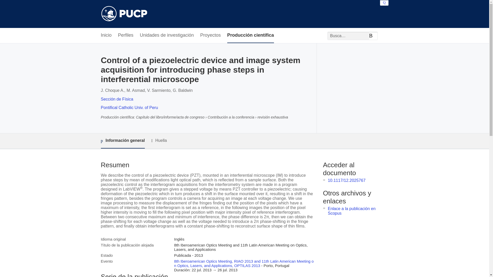  I want to click on Perfiles, so click(126, 35).